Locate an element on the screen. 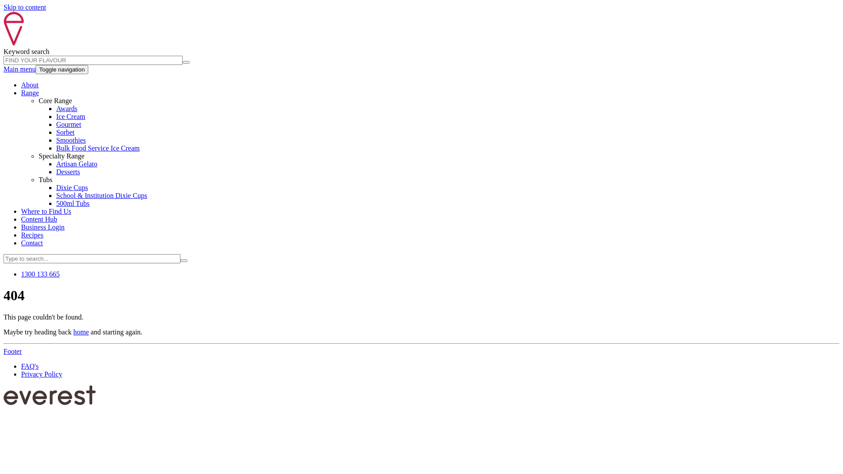  Recipes is located at coordinates (32, 235).